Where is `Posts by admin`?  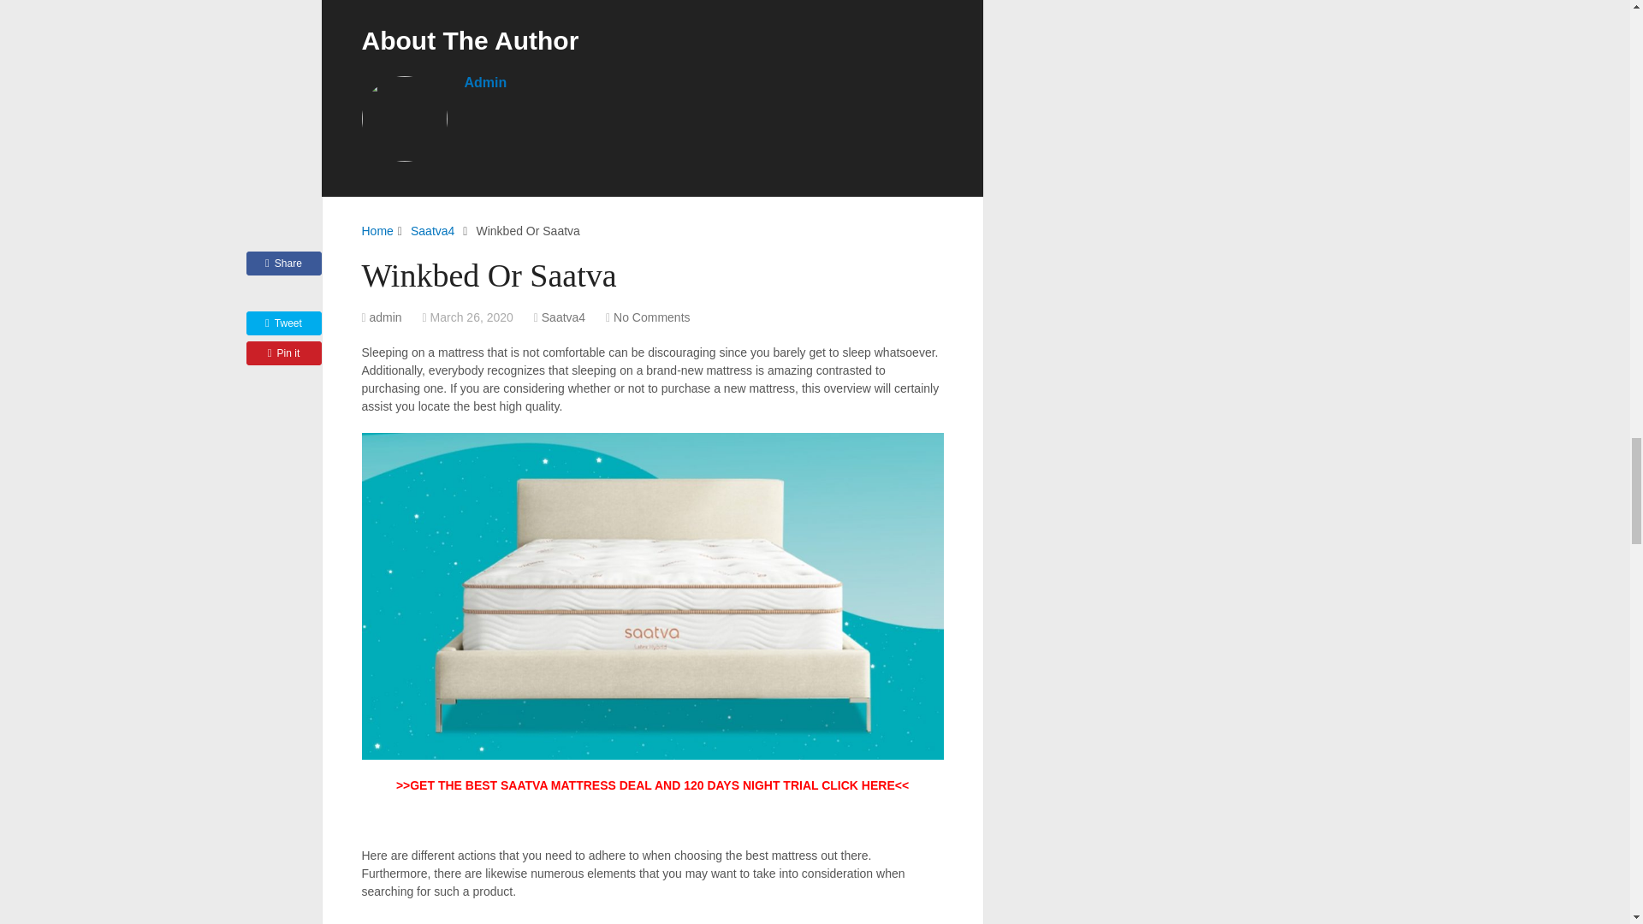 Posts by admin is located at coordinates (386, 317).